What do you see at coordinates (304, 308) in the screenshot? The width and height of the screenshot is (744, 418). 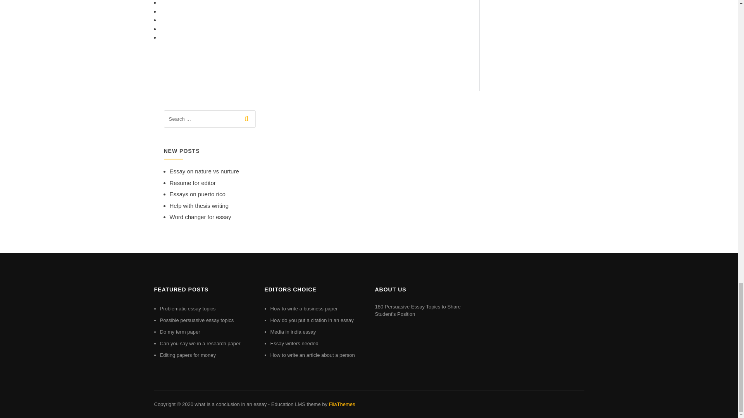 I see `How to write a business paper` at bounding box center [304, 308].